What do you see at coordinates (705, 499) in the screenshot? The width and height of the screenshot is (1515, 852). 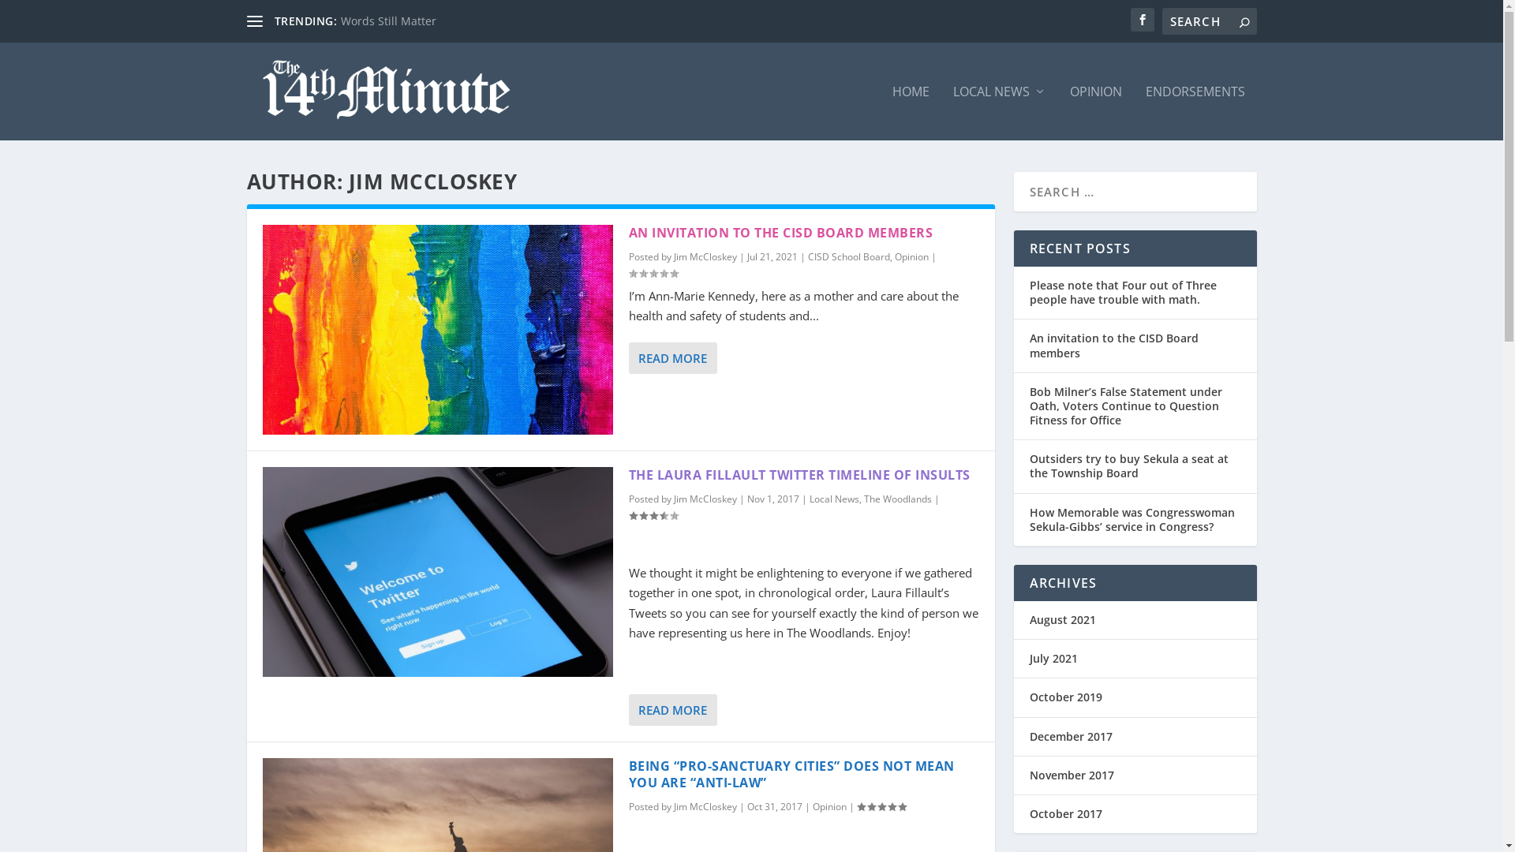 I see `Jim McCloskey` at bounding box center [705, 499].